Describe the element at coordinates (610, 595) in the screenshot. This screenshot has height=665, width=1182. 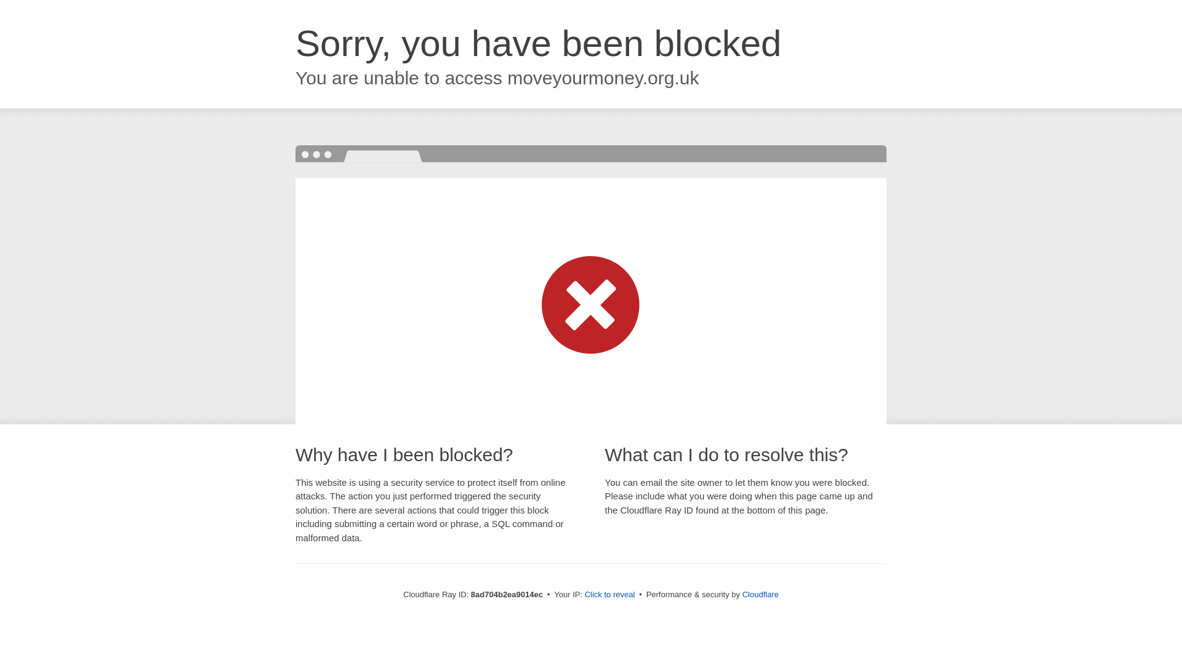
I see `Click to reveal` at that location.